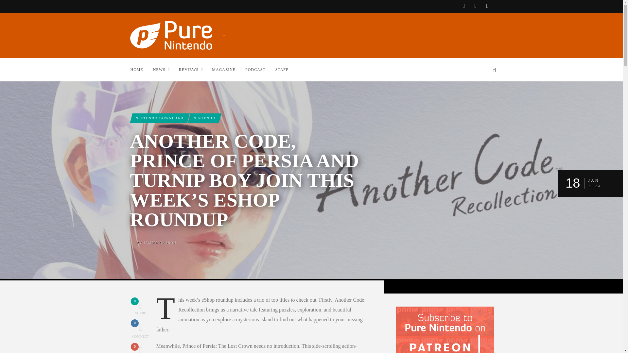 Image resolution: width=628 pixels, height=353 pixels. Describe the element at coordinates (141, 330) in the screenshot. I see `NEWS` at that location.